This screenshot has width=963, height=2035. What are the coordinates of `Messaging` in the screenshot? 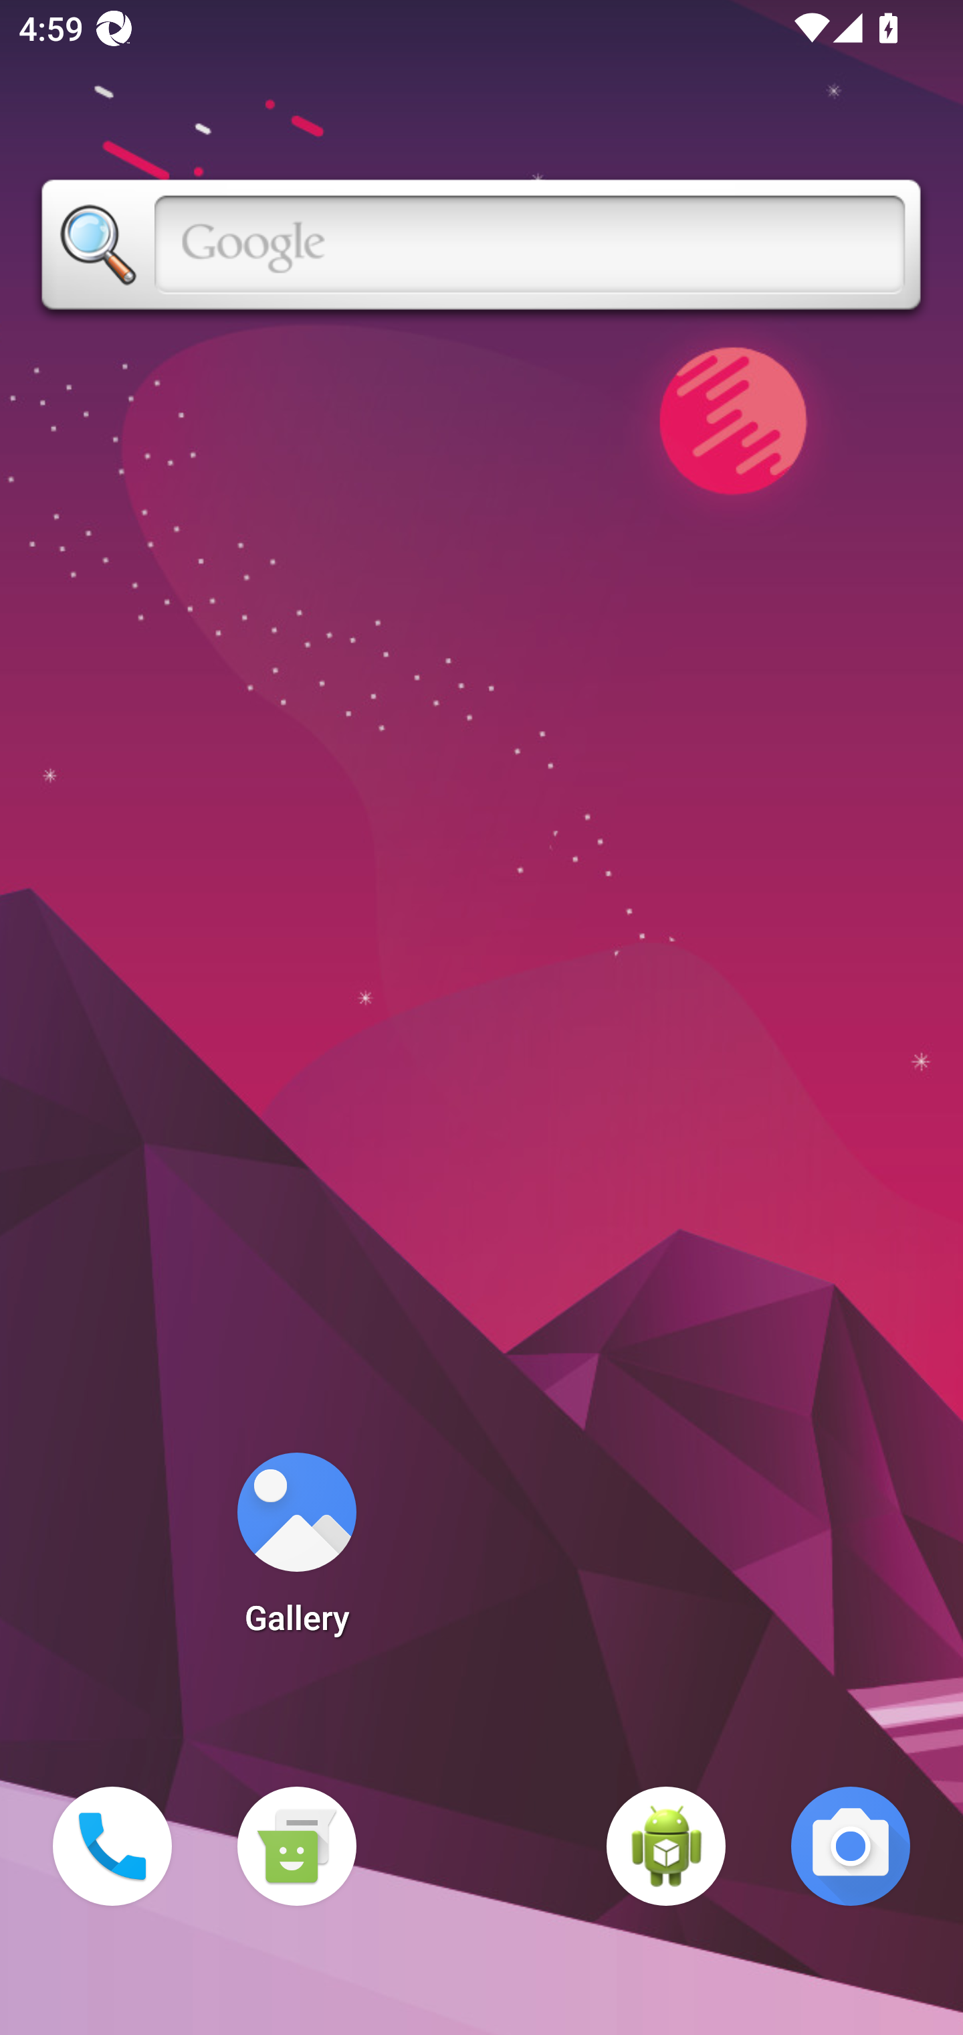 It's located at (296, 1846).